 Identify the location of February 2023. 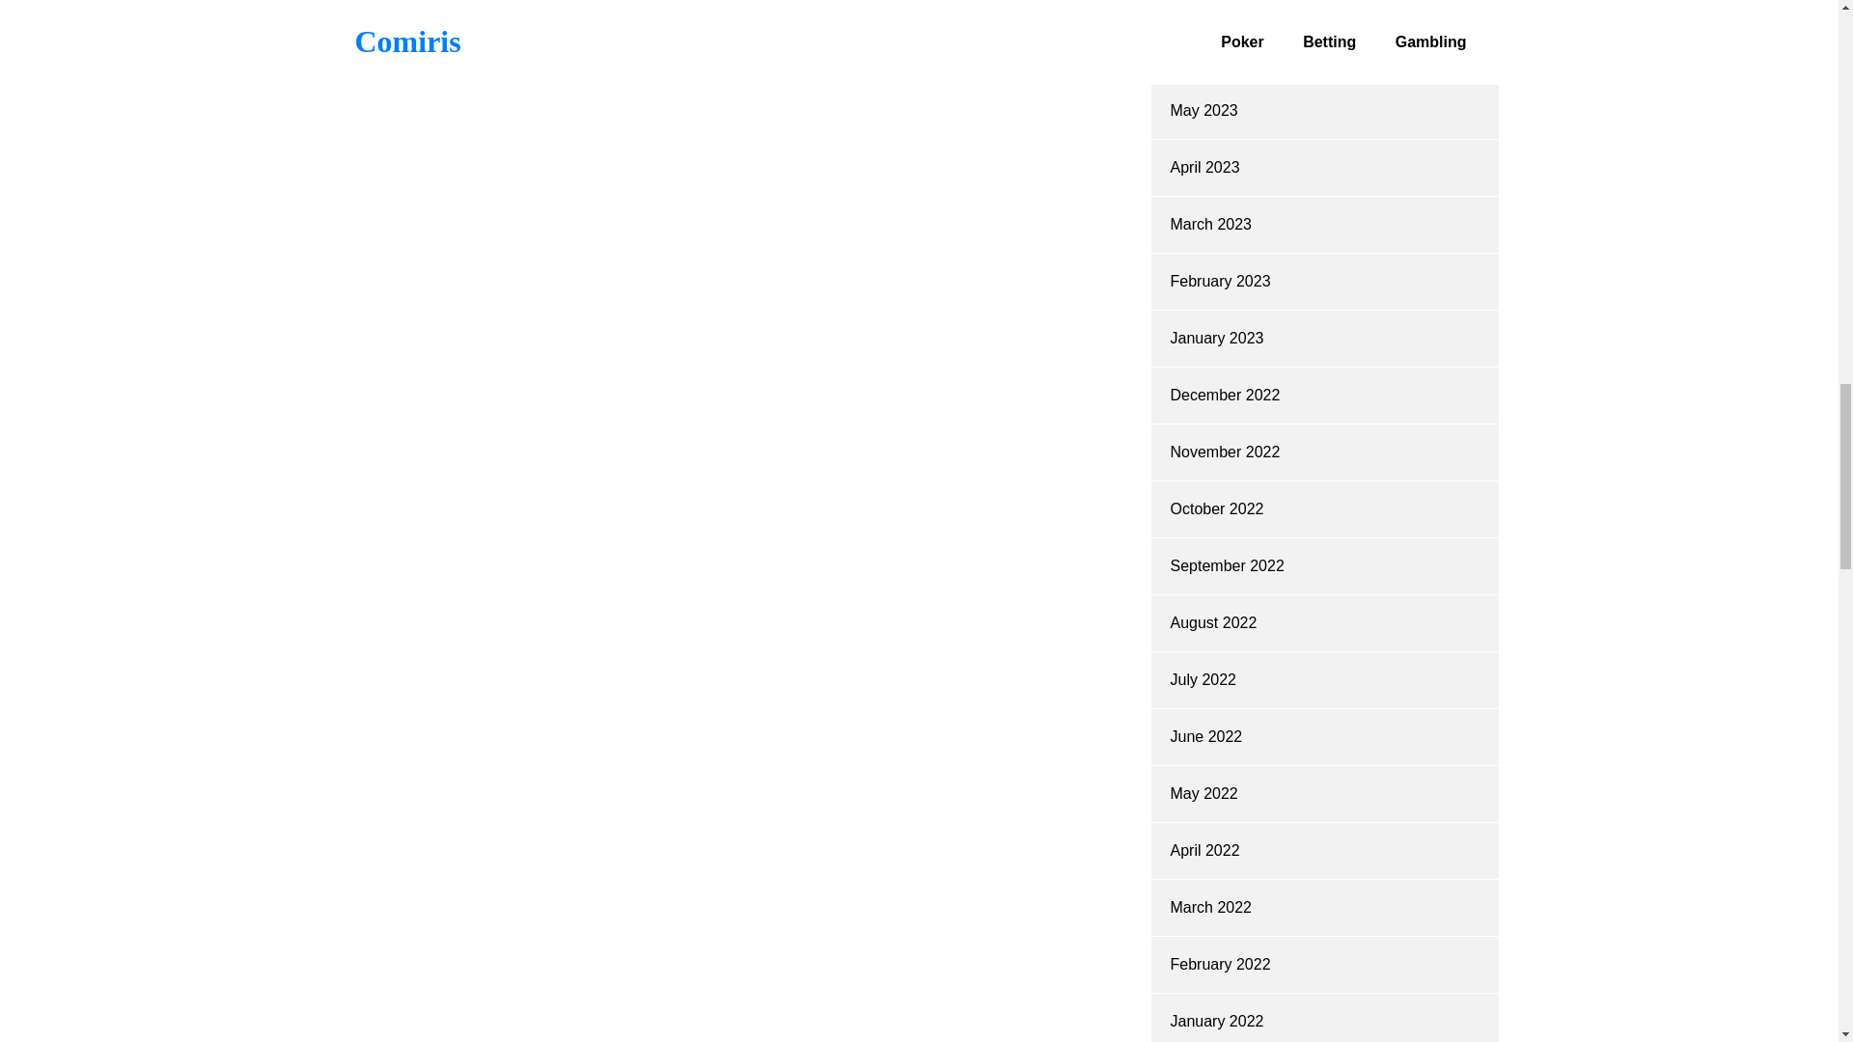
(1219, 281).